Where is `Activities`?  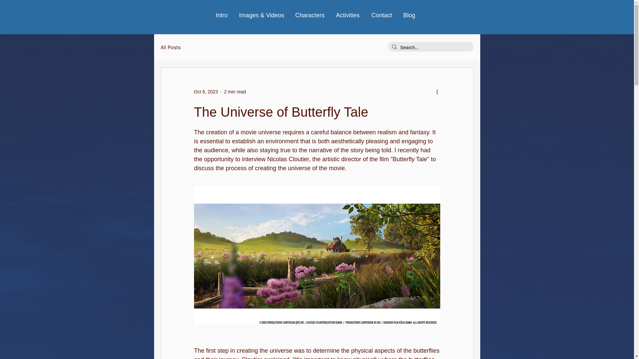
Activities is located at coordinates (347, 15).